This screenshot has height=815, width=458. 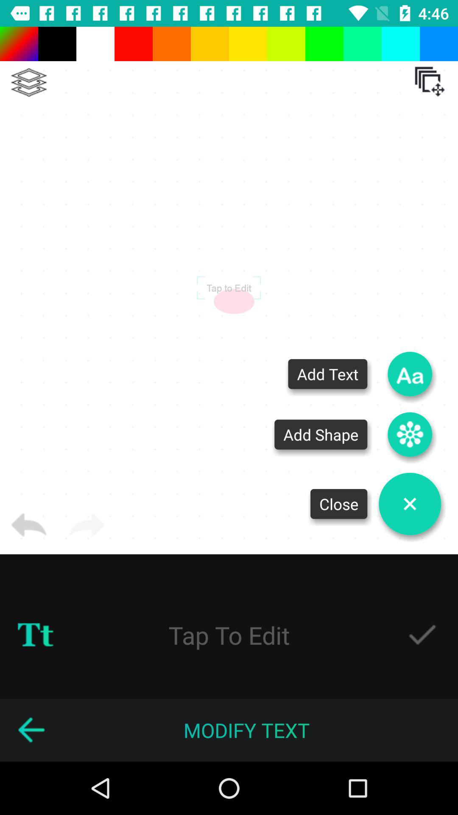 What do you see at coordinates (430, 81) in the screenshot?
I see `open layers` at bounding box center [430, 81].